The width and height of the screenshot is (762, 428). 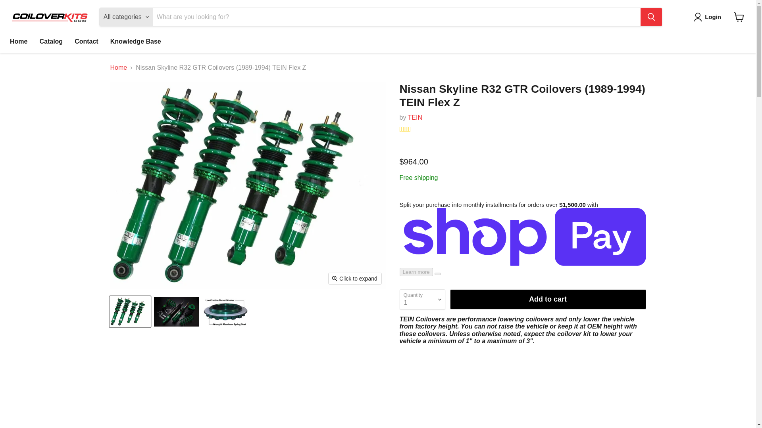 I want to click on Home, so click(x=119, y=68).